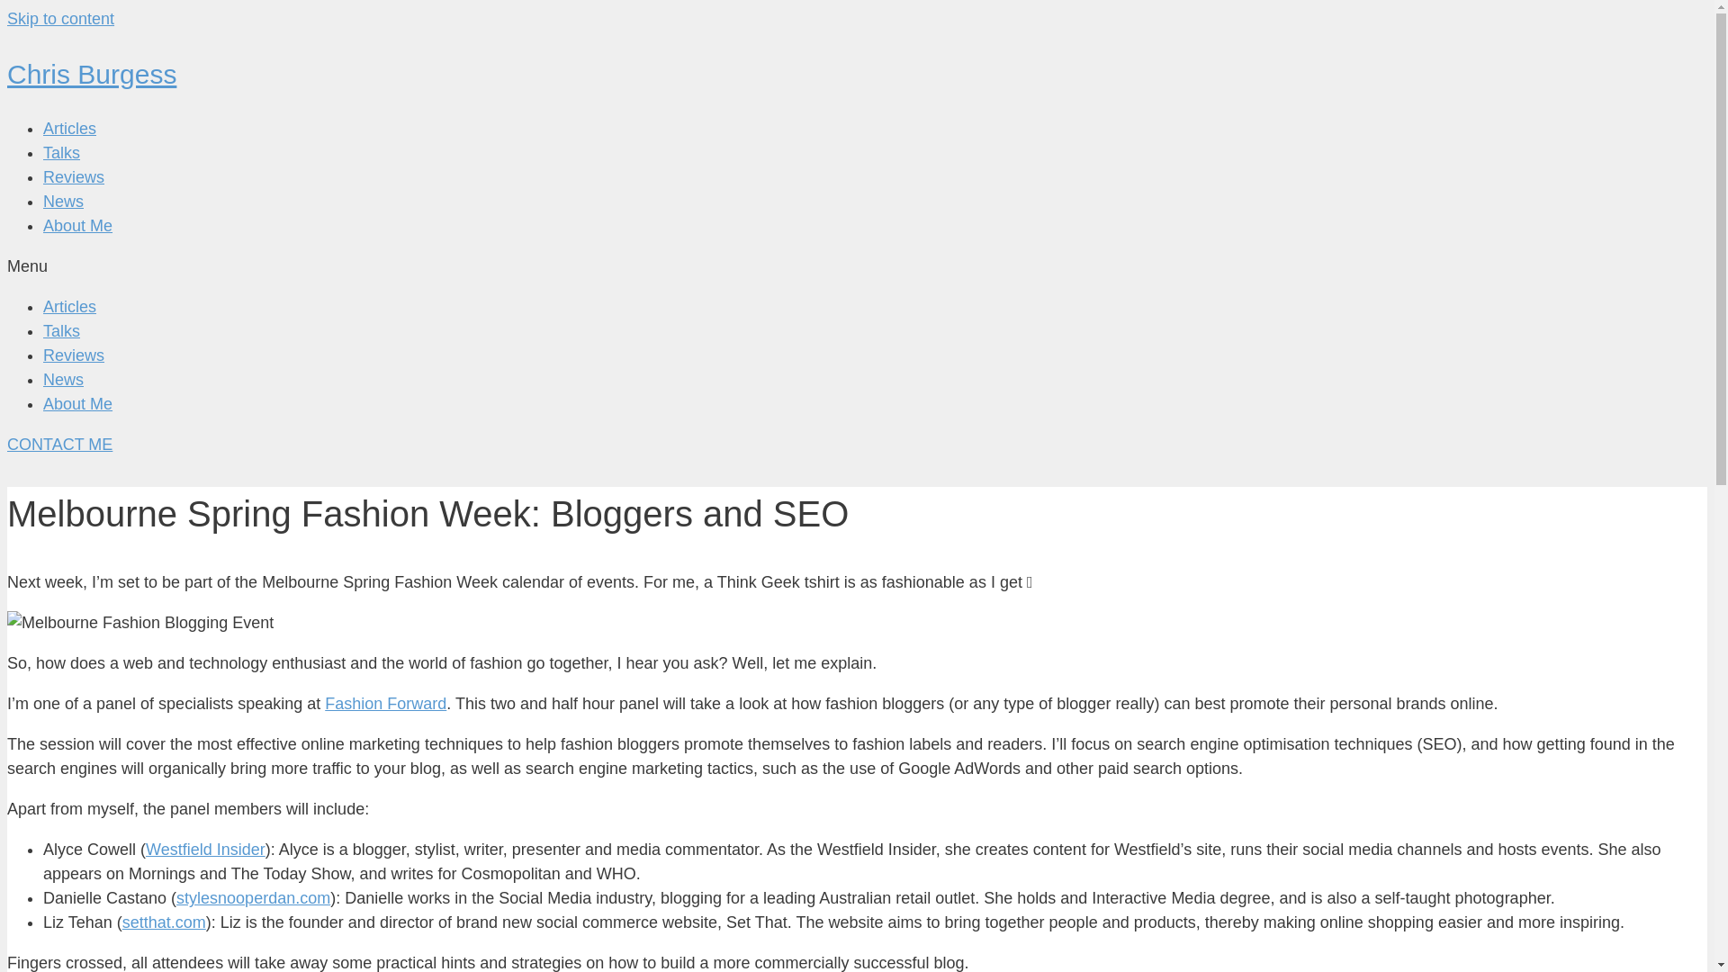 The width and height of the screenshot is (1728, 972). Describe the element at coordinates (61, 153) in the screenshot. I see `Talks` at that location.